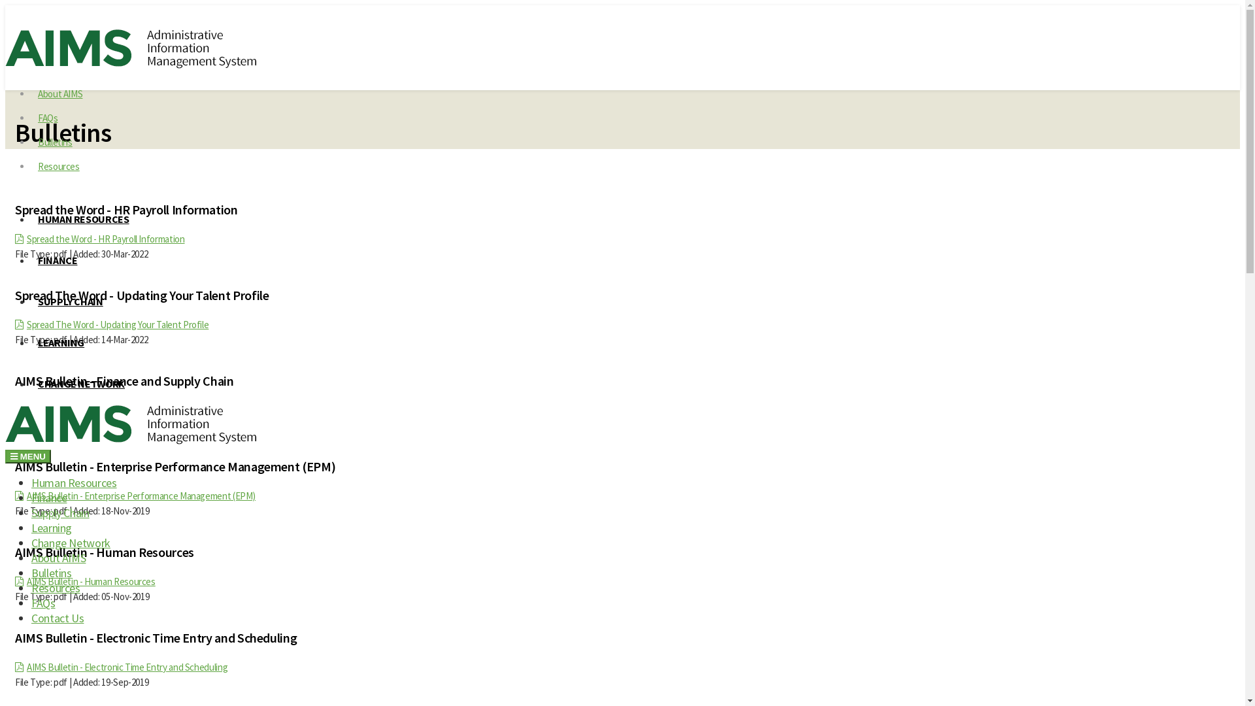 This screenshot has width=1255, height=706. I want to click on About AIMS, so click(60, 94).